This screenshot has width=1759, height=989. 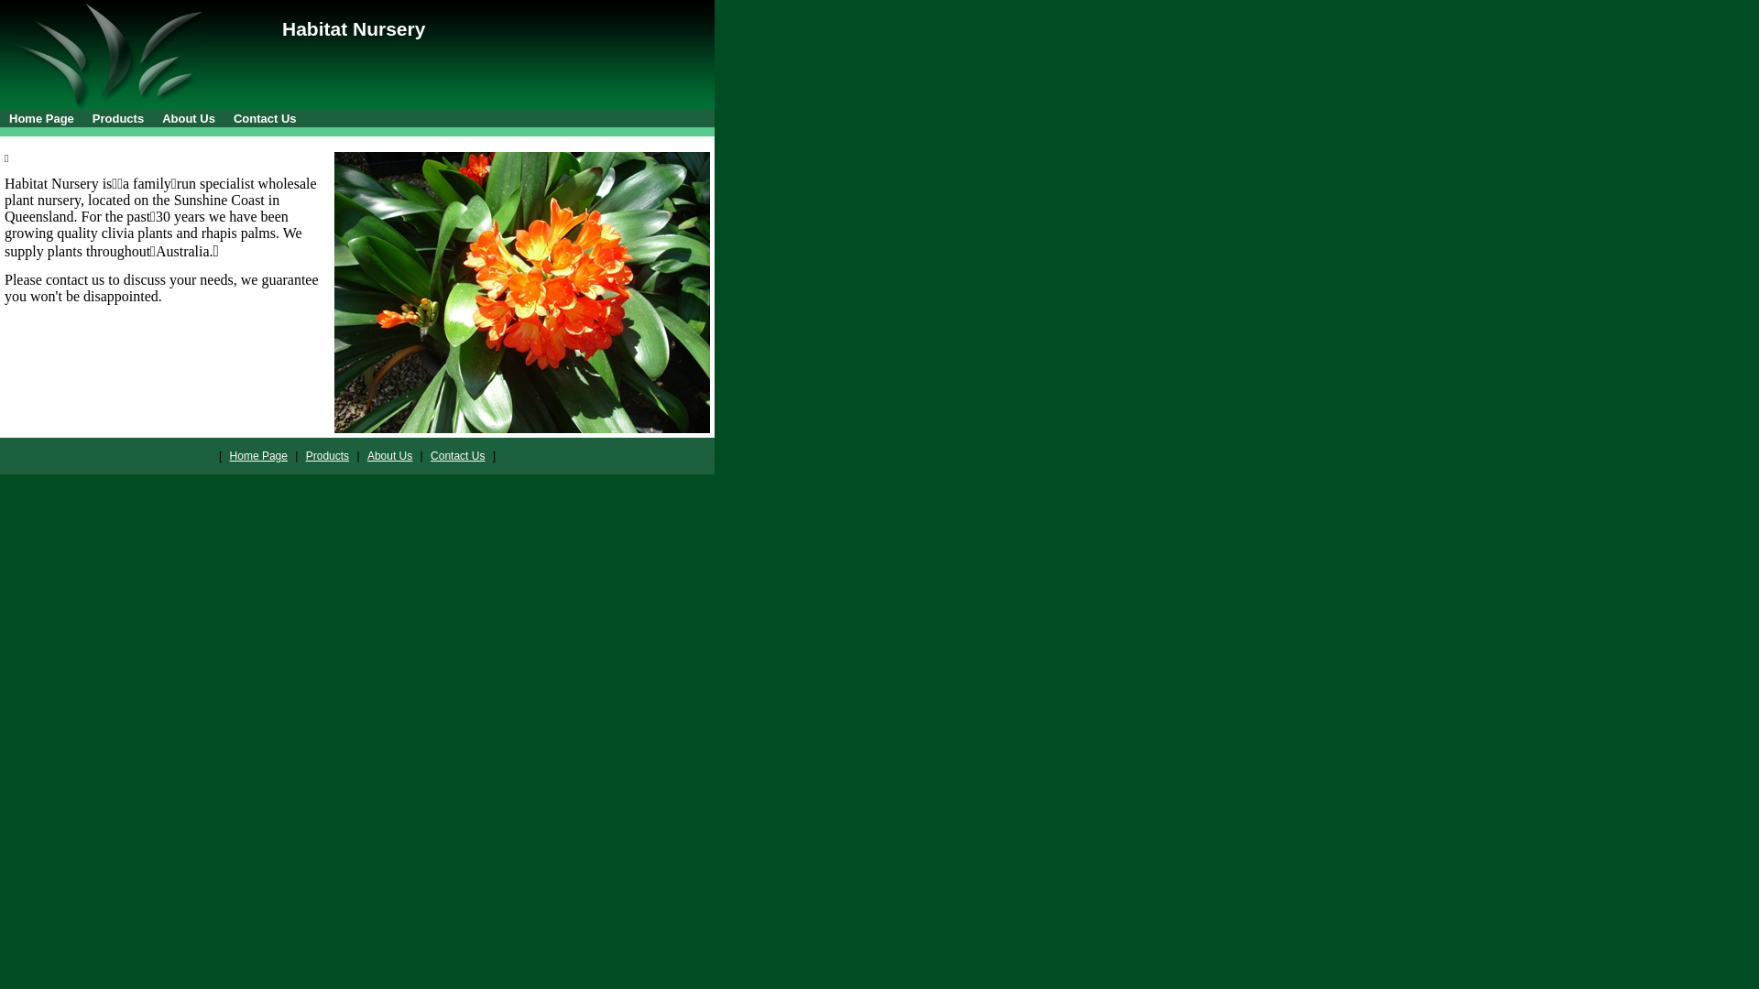 I want to click on Contact Us, so click(x=266, y=119).